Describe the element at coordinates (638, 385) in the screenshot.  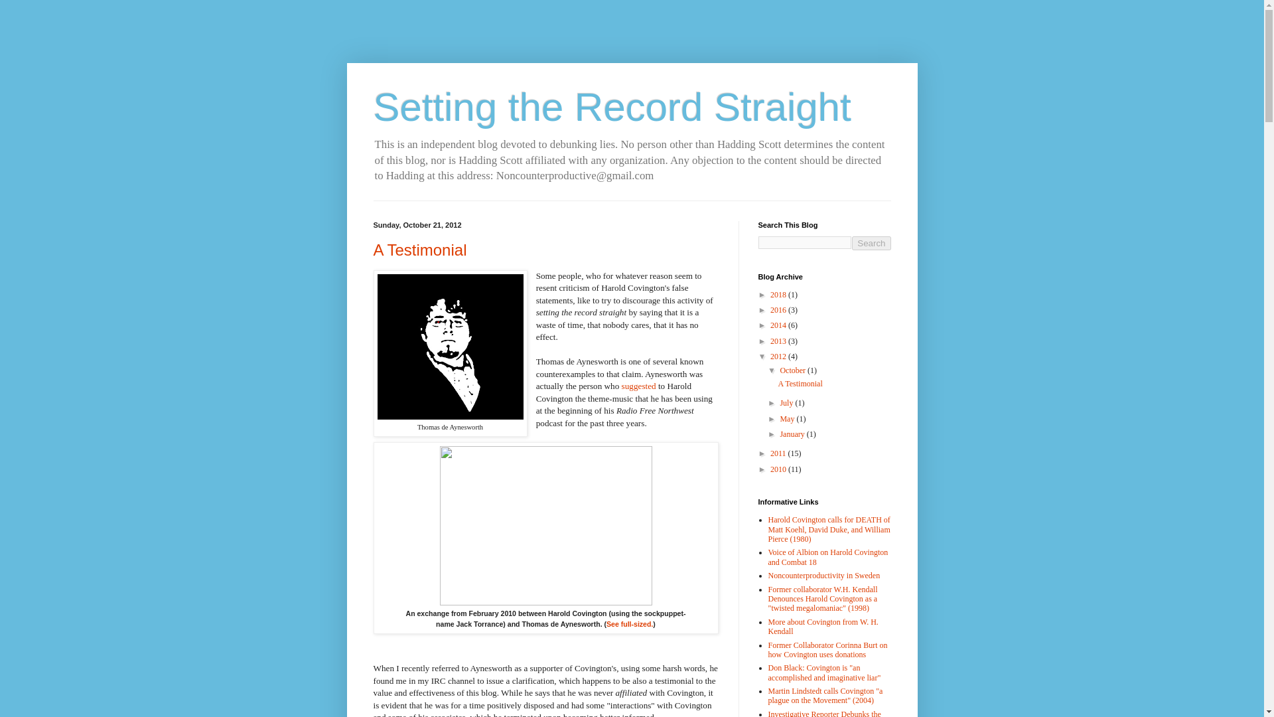
I see `suggested` at that location.